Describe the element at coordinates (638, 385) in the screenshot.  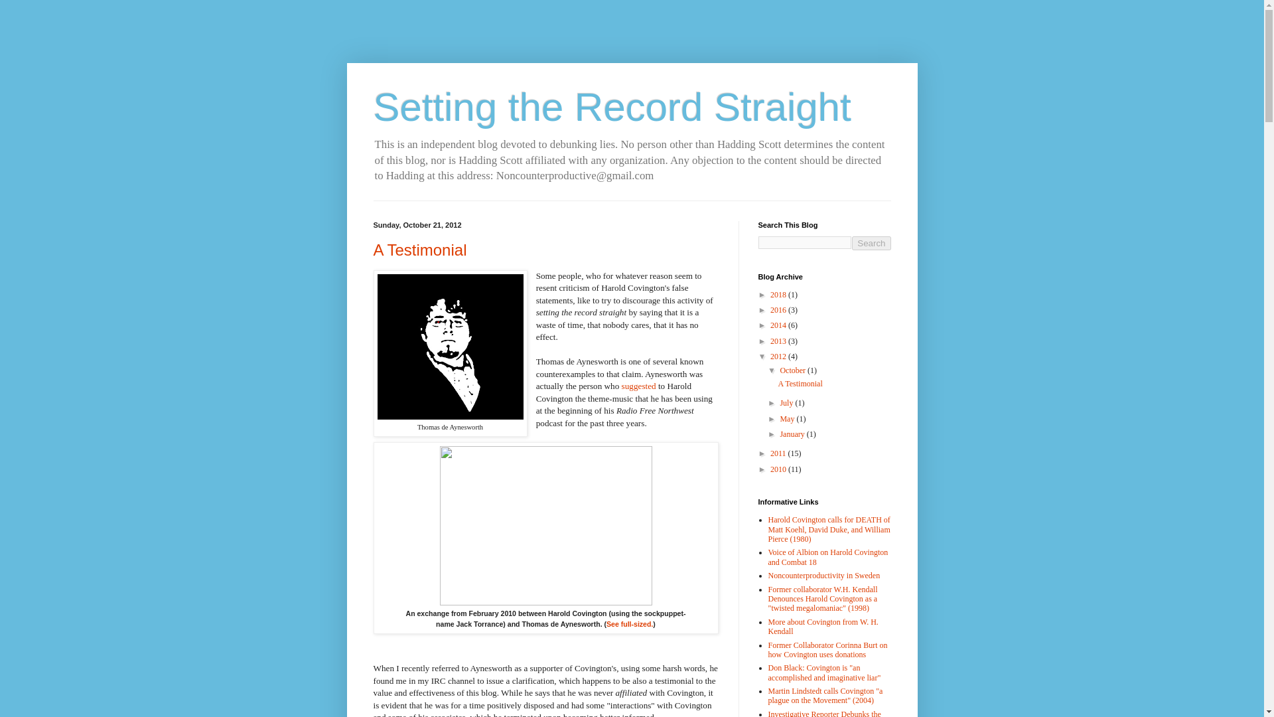
I see `suggested` at that location.